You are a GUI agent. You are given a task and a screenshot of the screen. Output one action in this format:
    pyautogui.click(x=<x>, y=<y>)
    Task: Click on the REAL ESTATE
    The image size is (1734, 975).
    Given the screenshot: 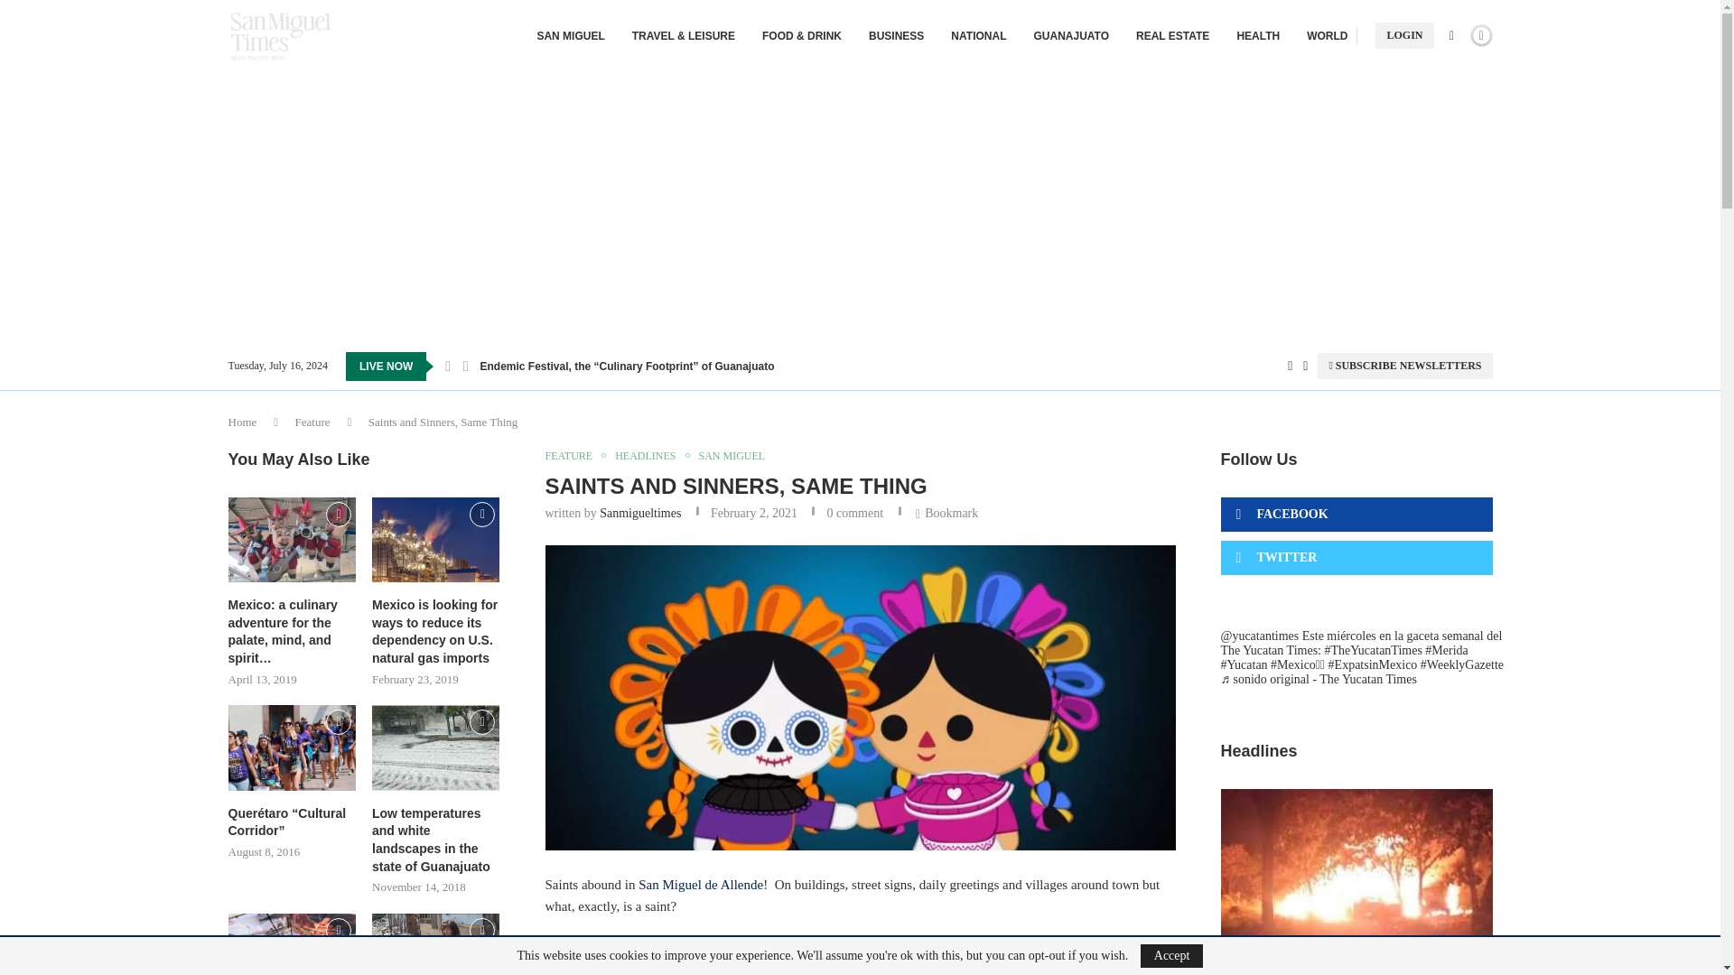 What is the action you would take?
    pyautogui.click(x=1172, y=36)
    